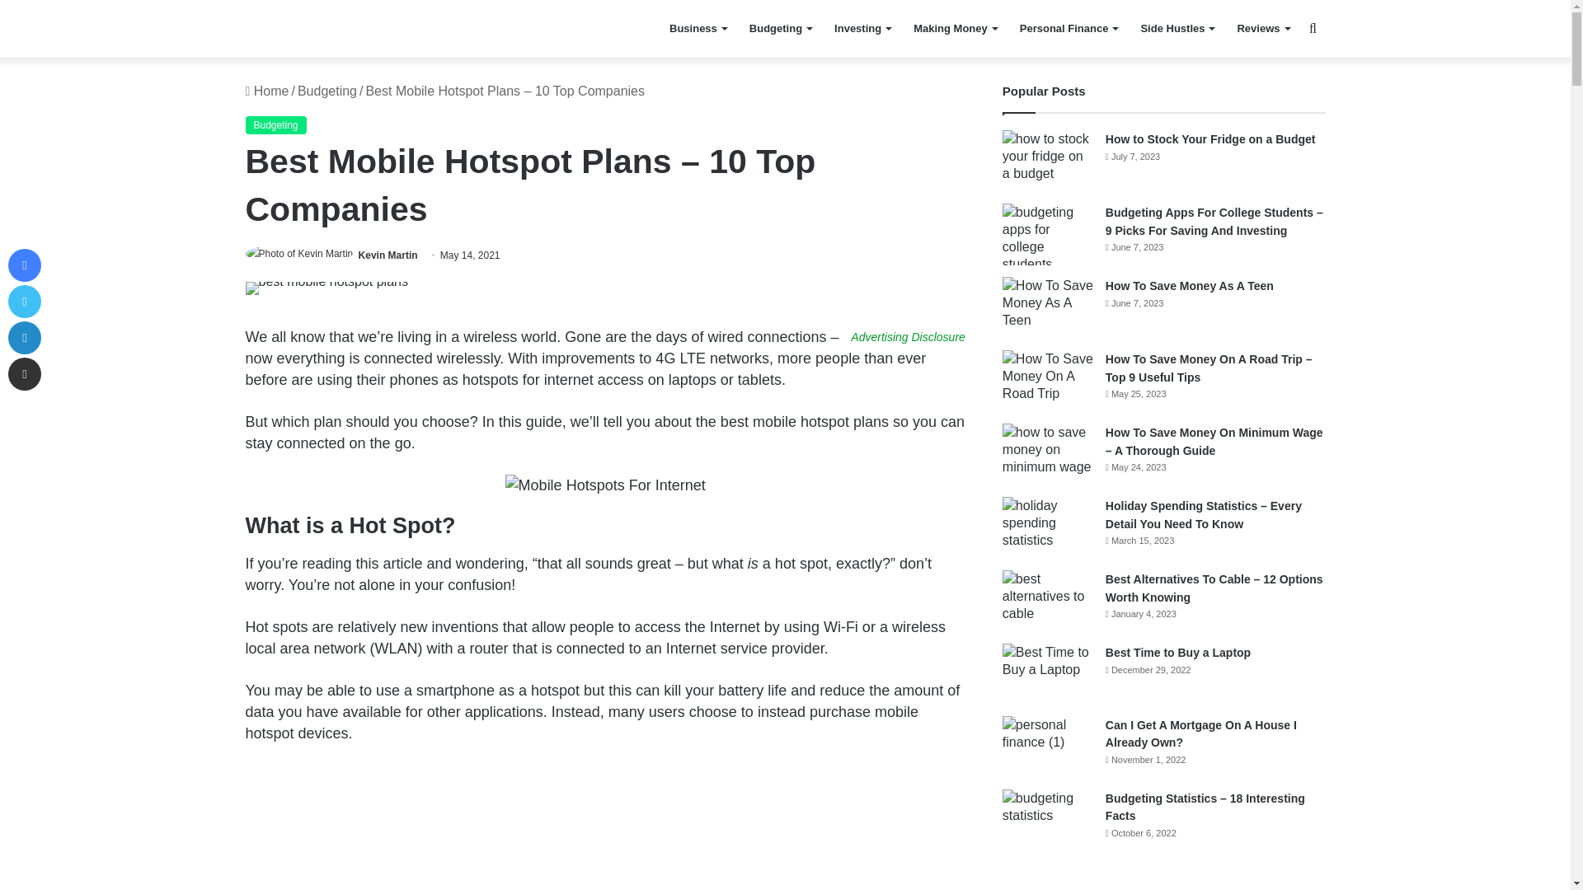 This screenshot has width=1583, height=890. What do you see at coordinates (24, 374) in the screenshot?
I see `Share via Email` at bounding box center [24, 374].